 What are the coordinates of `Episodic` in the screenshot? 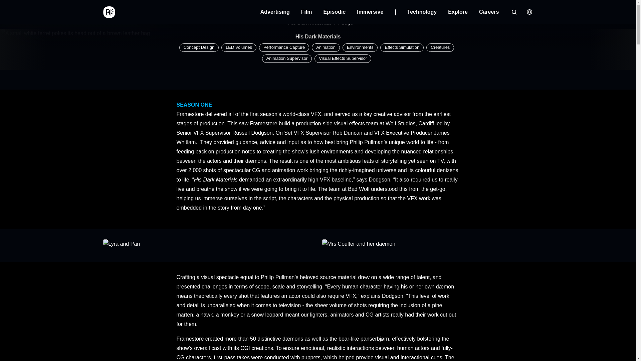 It's located at (335, 12).